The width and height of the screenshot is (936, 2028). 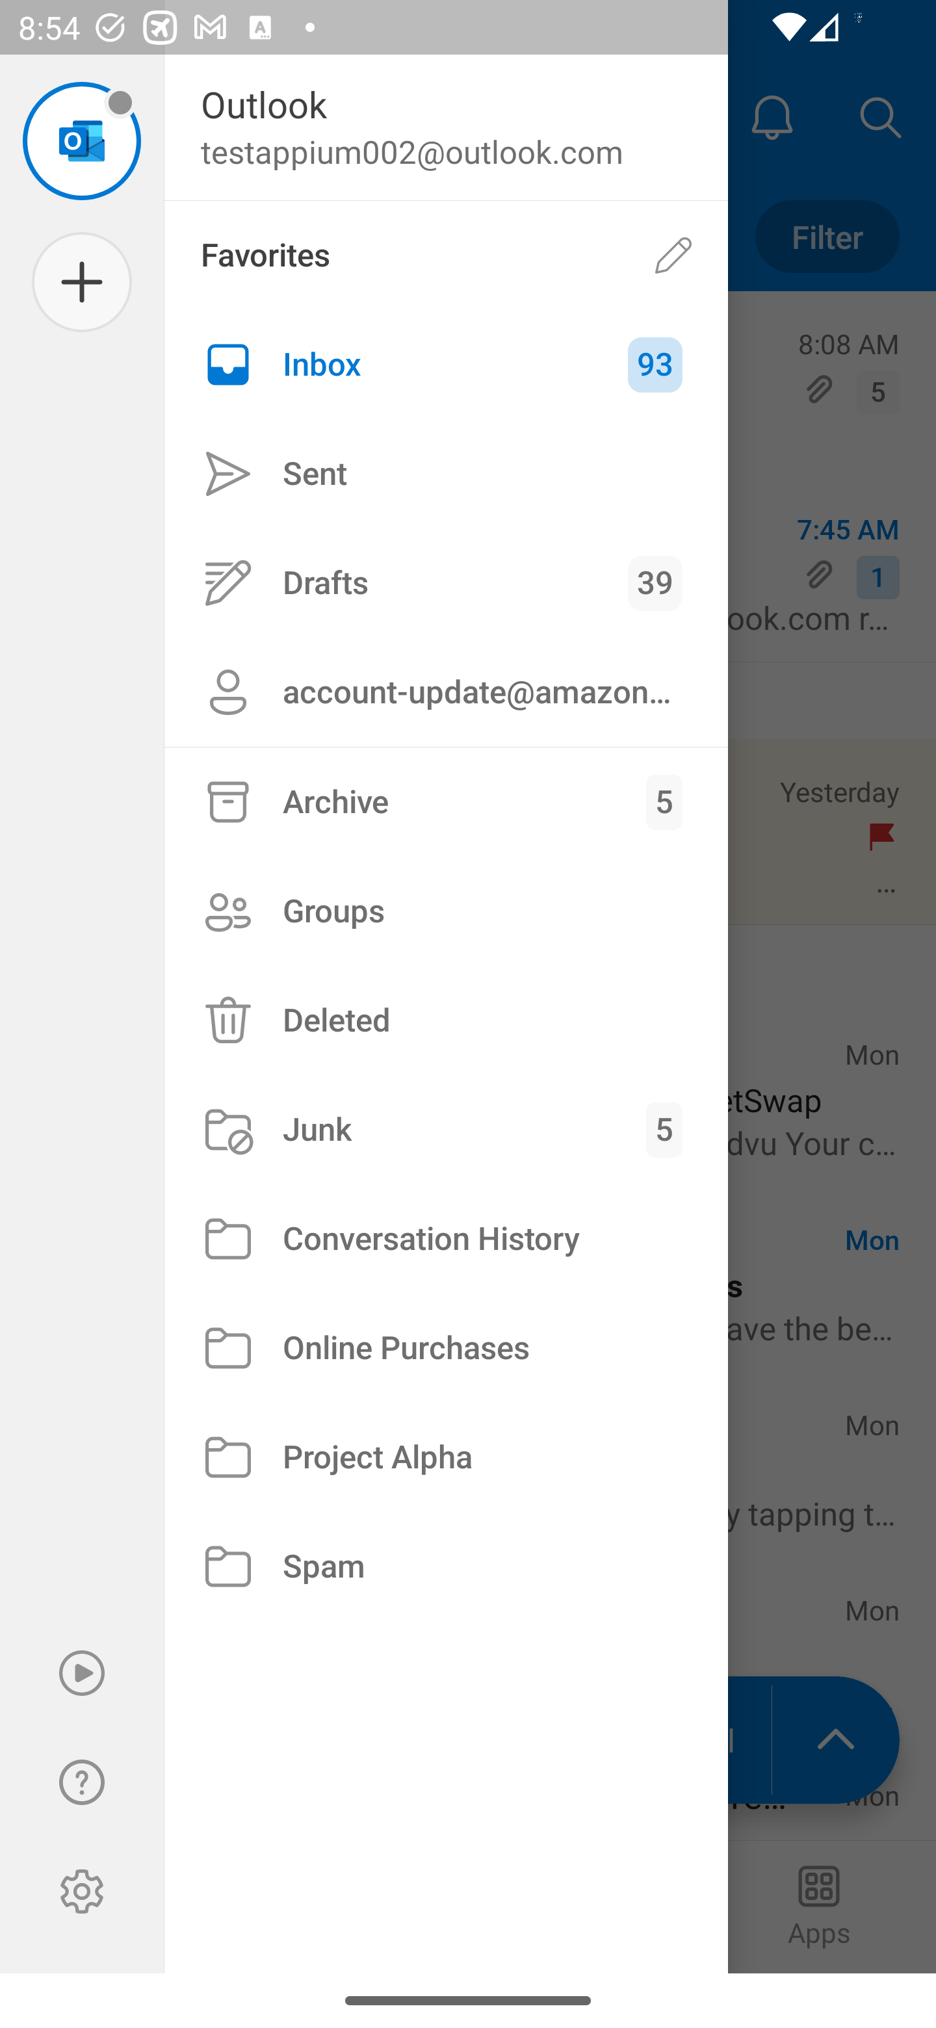 What do you see at coordinates (82, 1891) in the screenshot?
I see `Settings` at bounding box center [82, 1891].